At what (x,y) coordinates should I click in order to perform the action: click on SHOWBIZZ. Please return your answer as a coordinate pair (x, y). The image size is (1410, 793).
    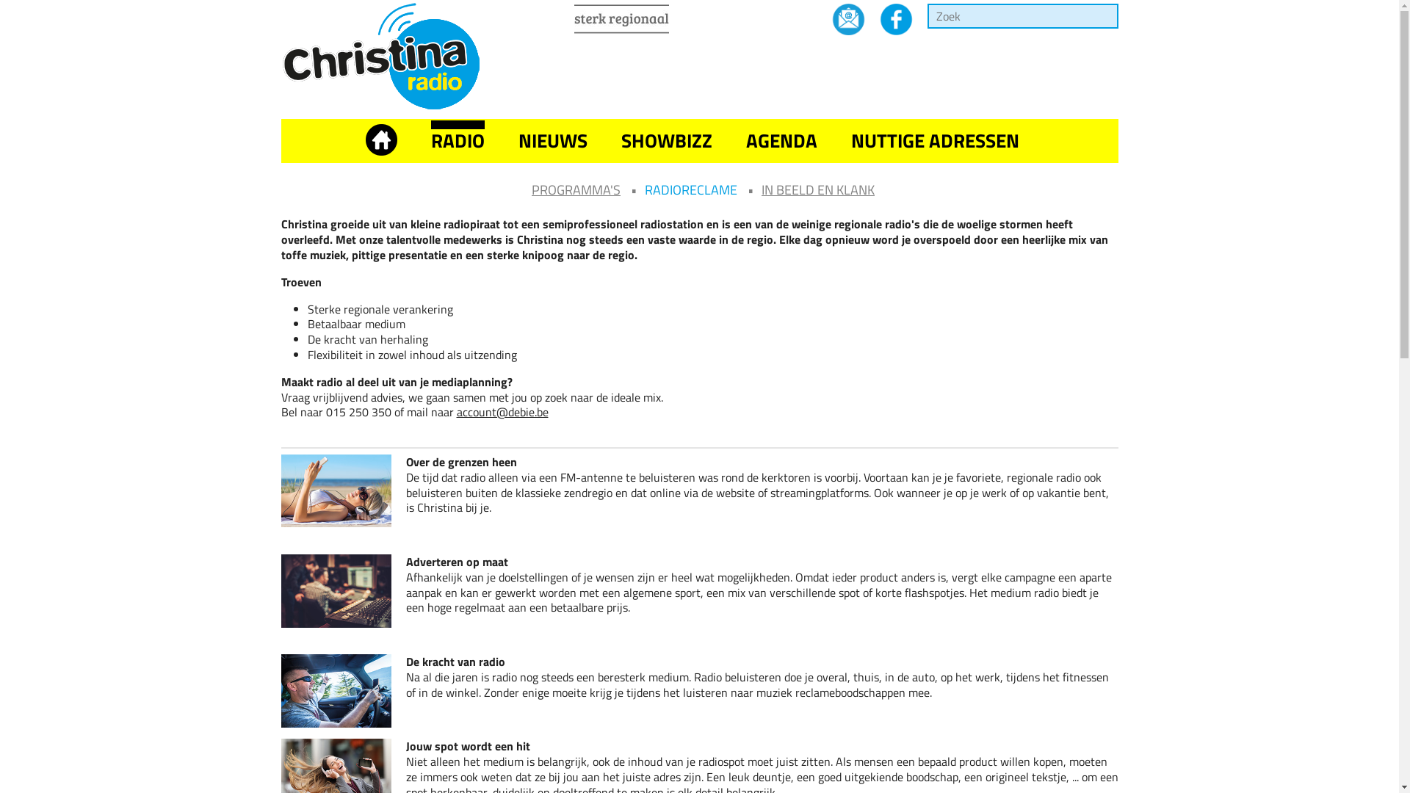
    Looking at the image, I should click on (667, 141).